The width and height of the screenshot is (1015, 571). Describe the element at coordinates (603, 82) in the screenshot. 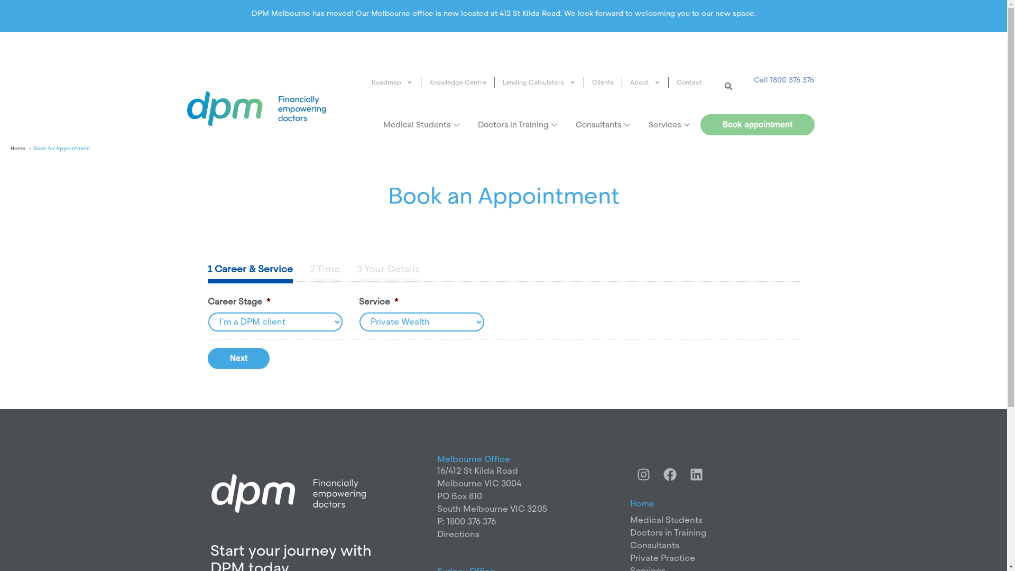

I see `Clients` at that location.